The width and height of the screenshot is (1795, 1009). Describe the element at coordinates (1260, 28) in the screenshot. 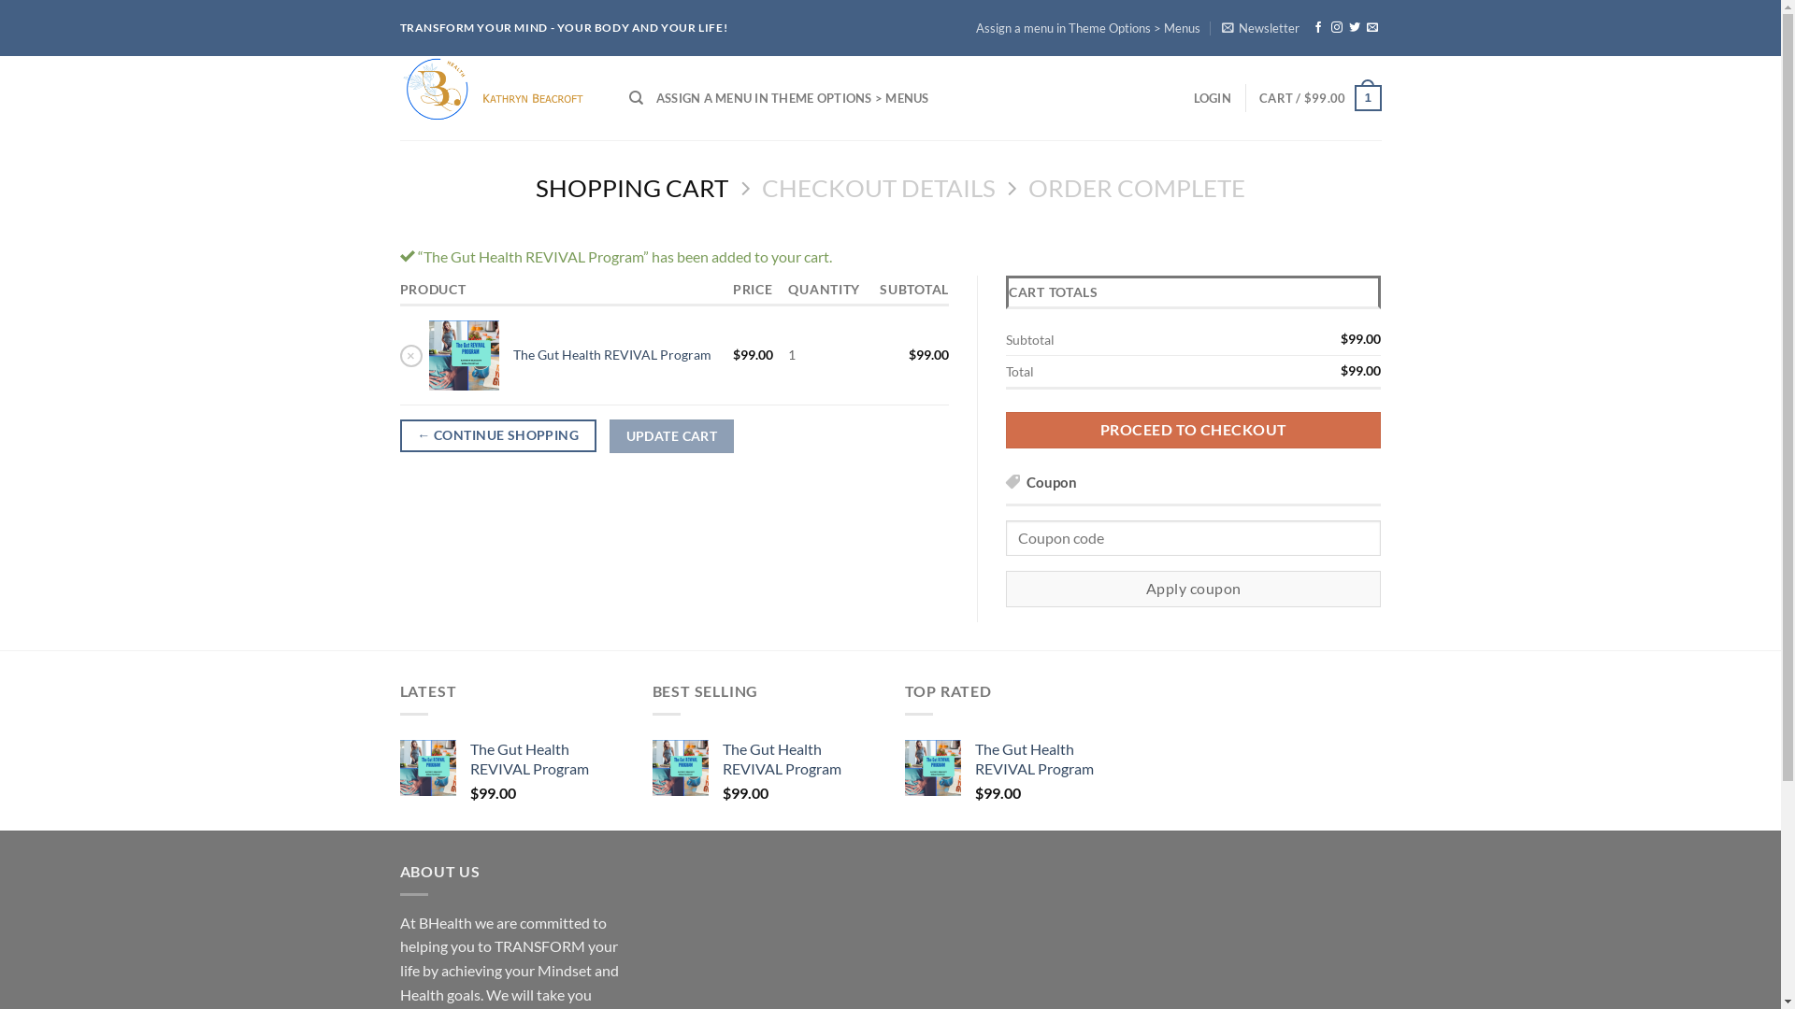

I see `Newsletter` at that location.